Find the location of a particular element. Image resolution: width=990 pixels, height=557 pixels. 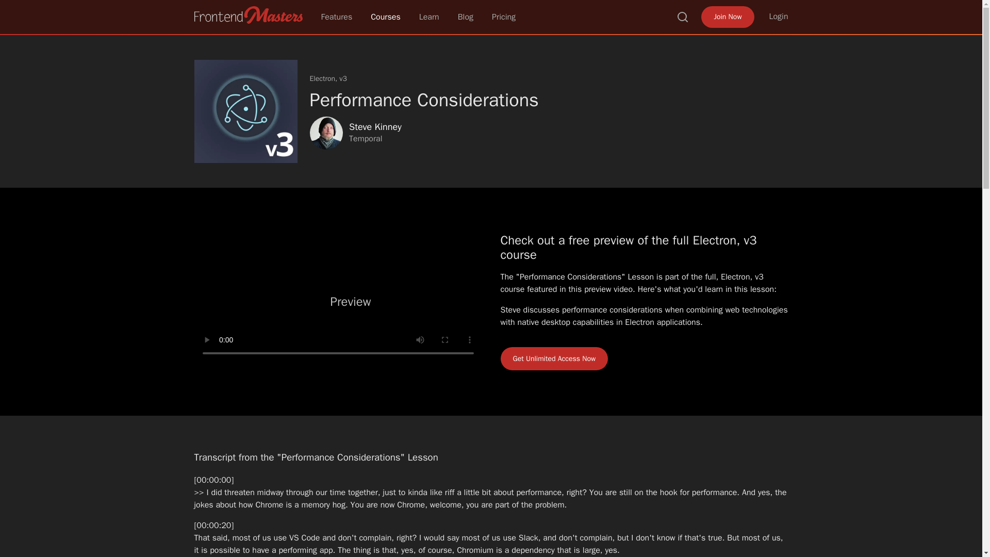

Get Unlimited Access Now is located at coordinates (554, 358).